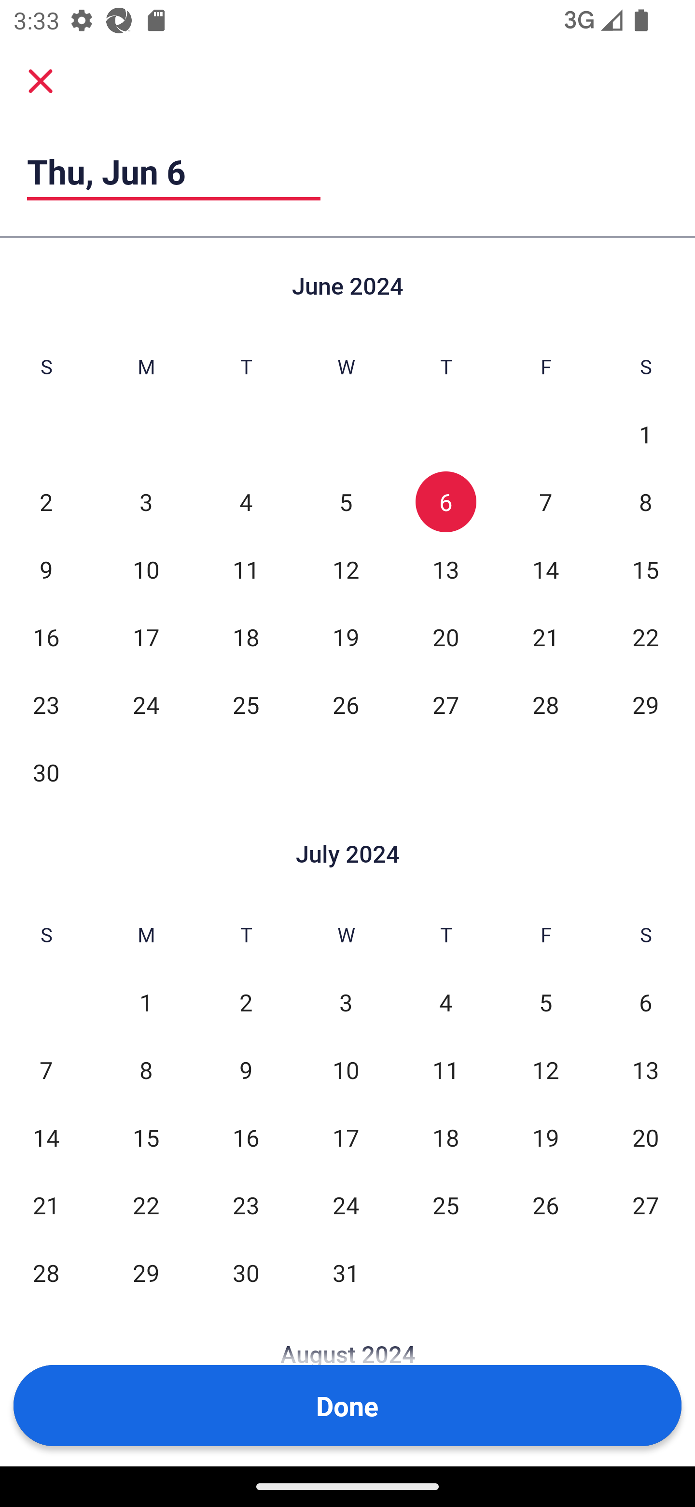 Image resolution: width=695 pixels, height=1507 pixels. Describe the element at coordinates (46, 1137) in the screenshot. I see `14 Sun, Jul 14, Not Selected` at that location.